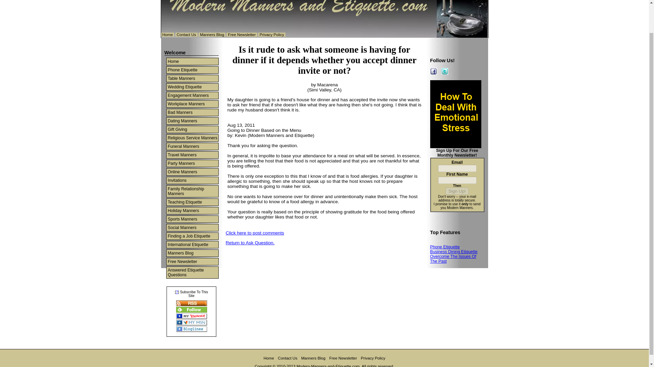  I want to click on Religious Service Manners, so click(192, 138).